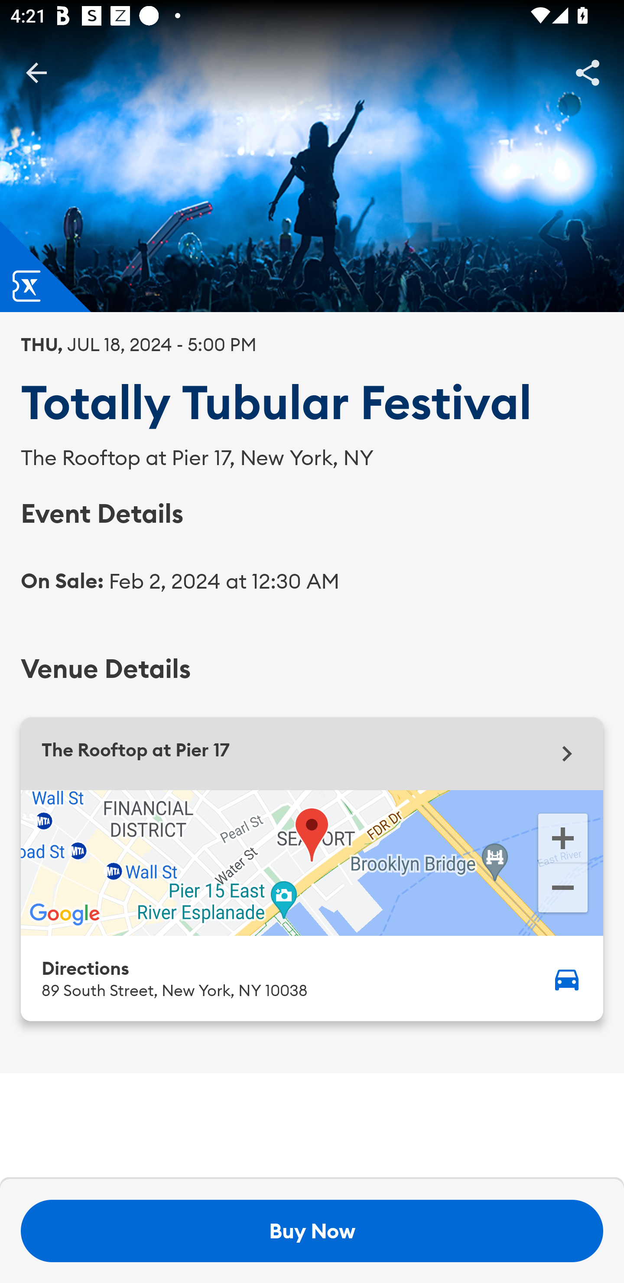 This screenshot has width=624, height=1283. I want to click on BackButton, so click(36, 72).